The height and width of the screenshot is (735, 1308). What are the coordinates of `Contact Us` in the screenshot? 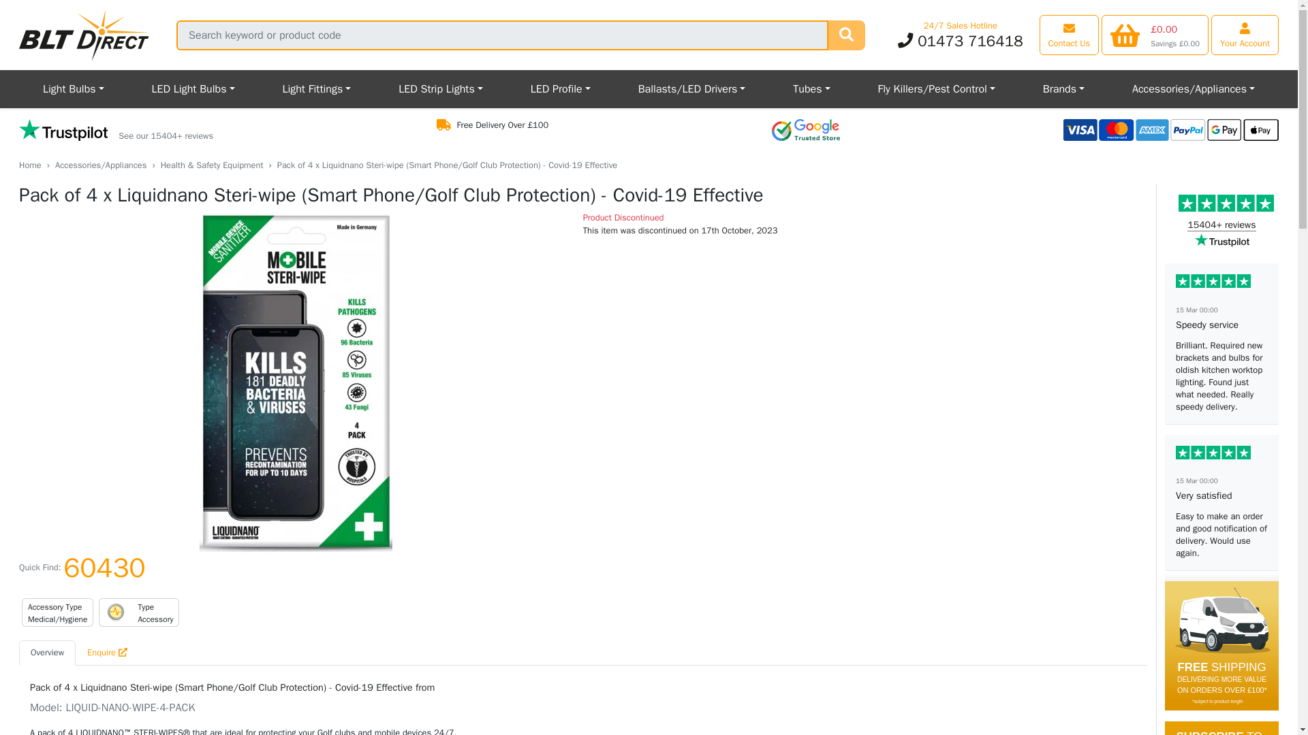 It's located at (1070, 34).